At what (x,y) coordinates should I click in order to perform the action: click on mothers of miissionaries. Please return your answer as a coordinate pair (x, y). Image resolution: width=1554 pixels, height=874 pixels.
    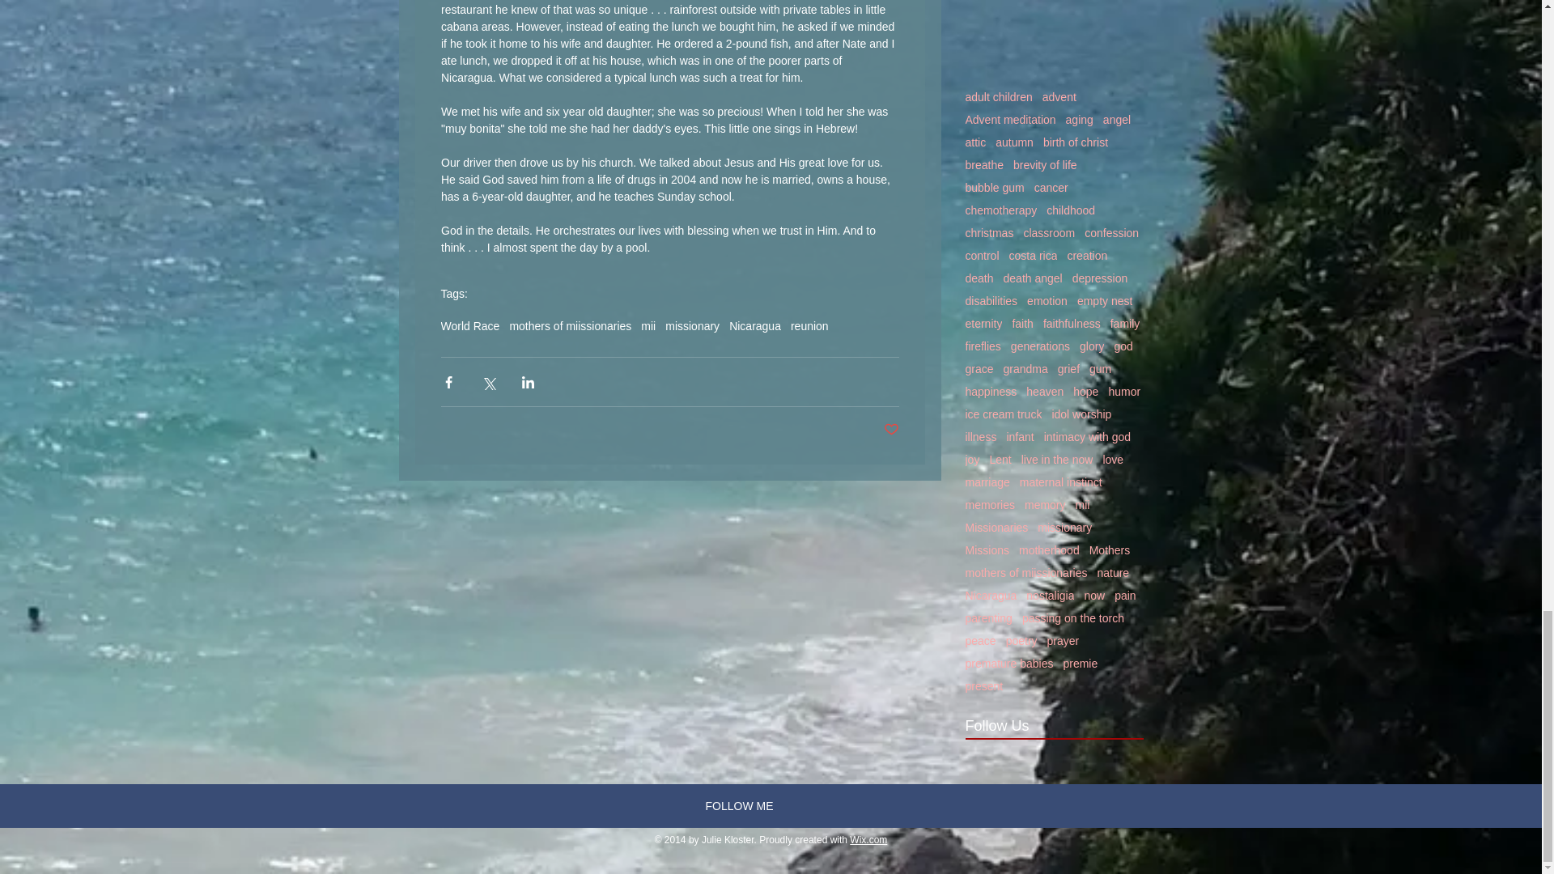
    Looking at the image, I should click on (570, 326).